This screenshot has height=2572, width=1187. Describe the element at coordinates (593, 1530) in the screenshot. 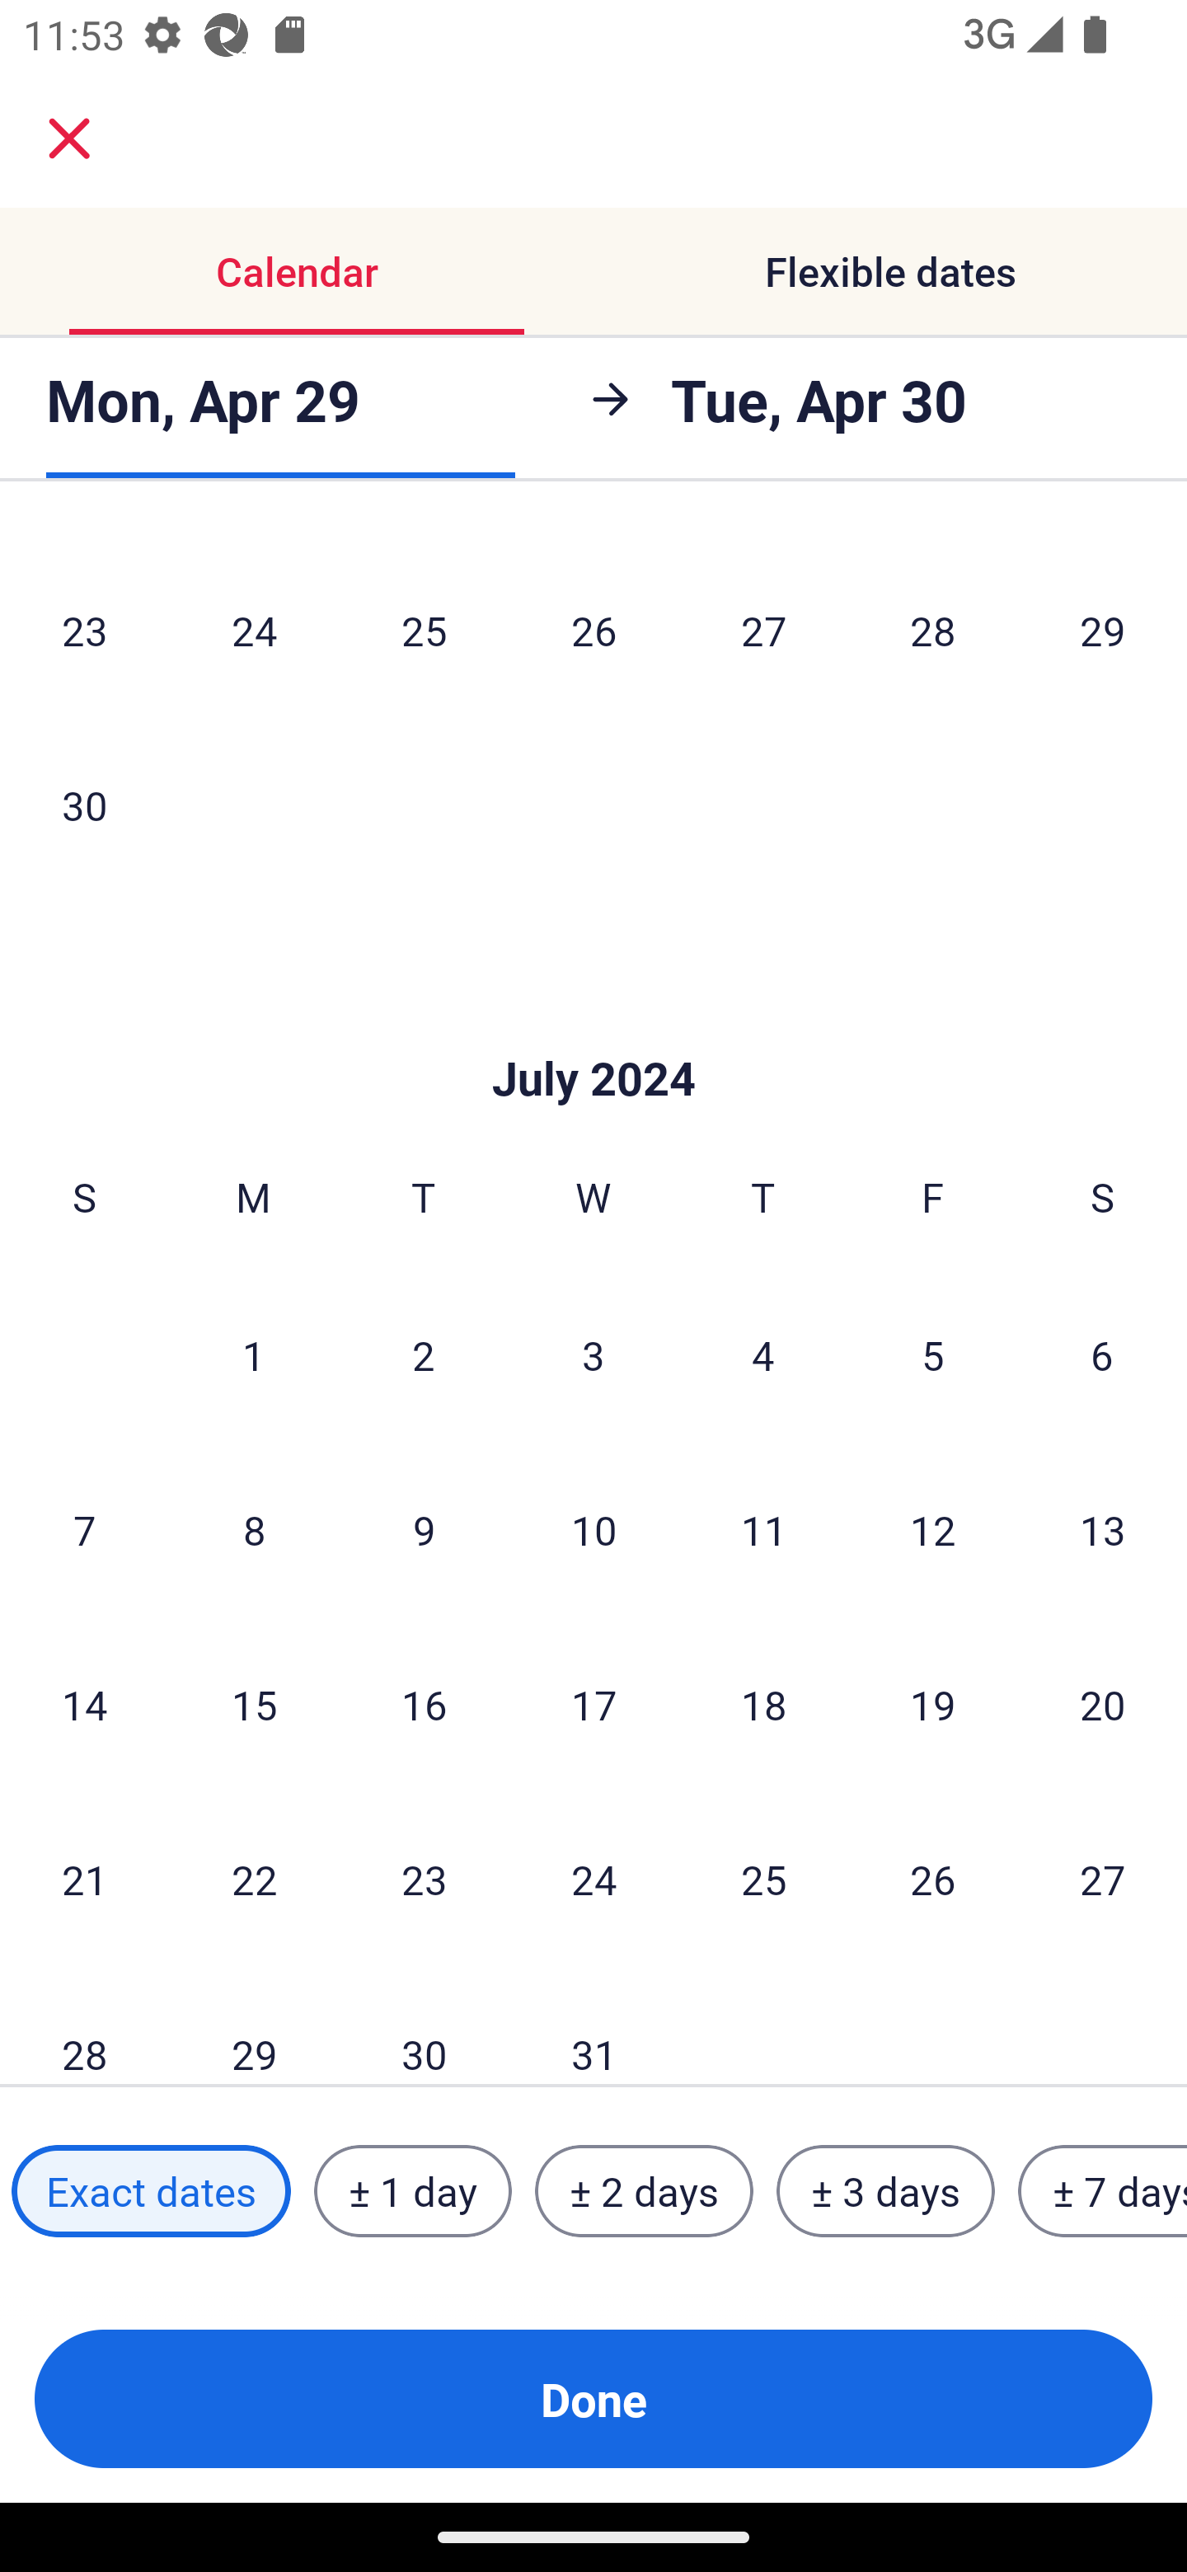

I see `10 Wednesday, July 10, 2024` at that location.